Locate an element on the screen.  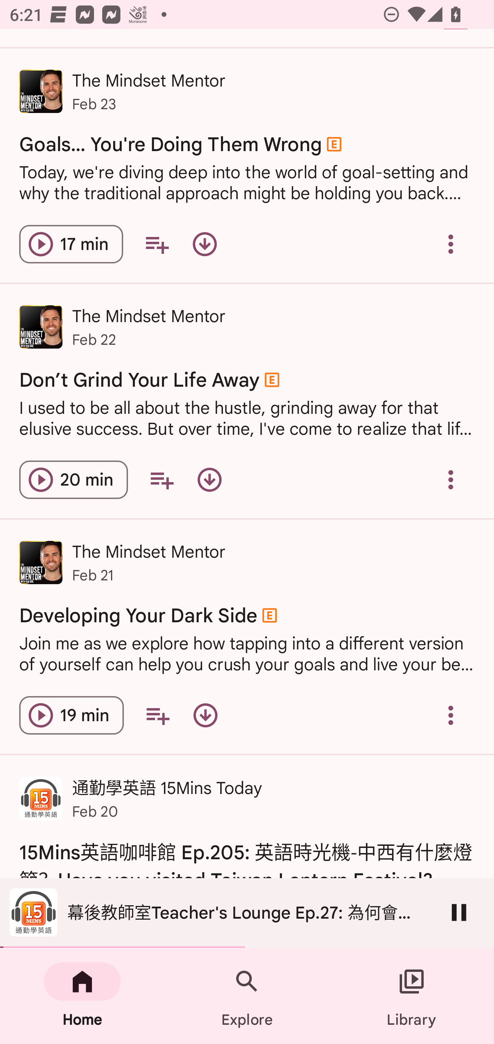
Library is located at coordinates (412, 996).